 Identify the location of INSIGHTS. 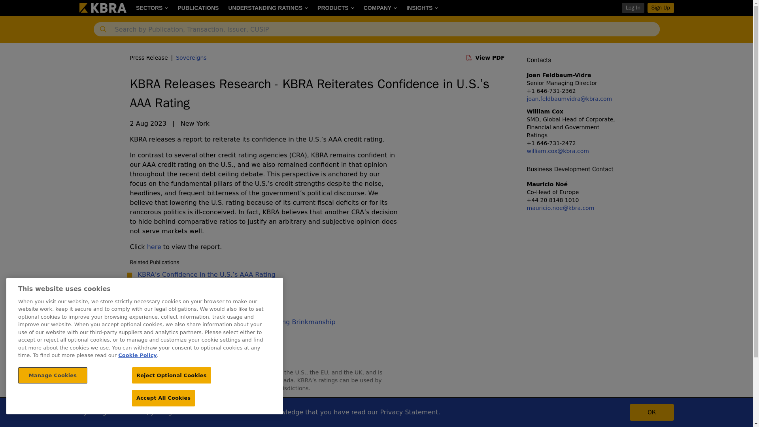
(422, 8).